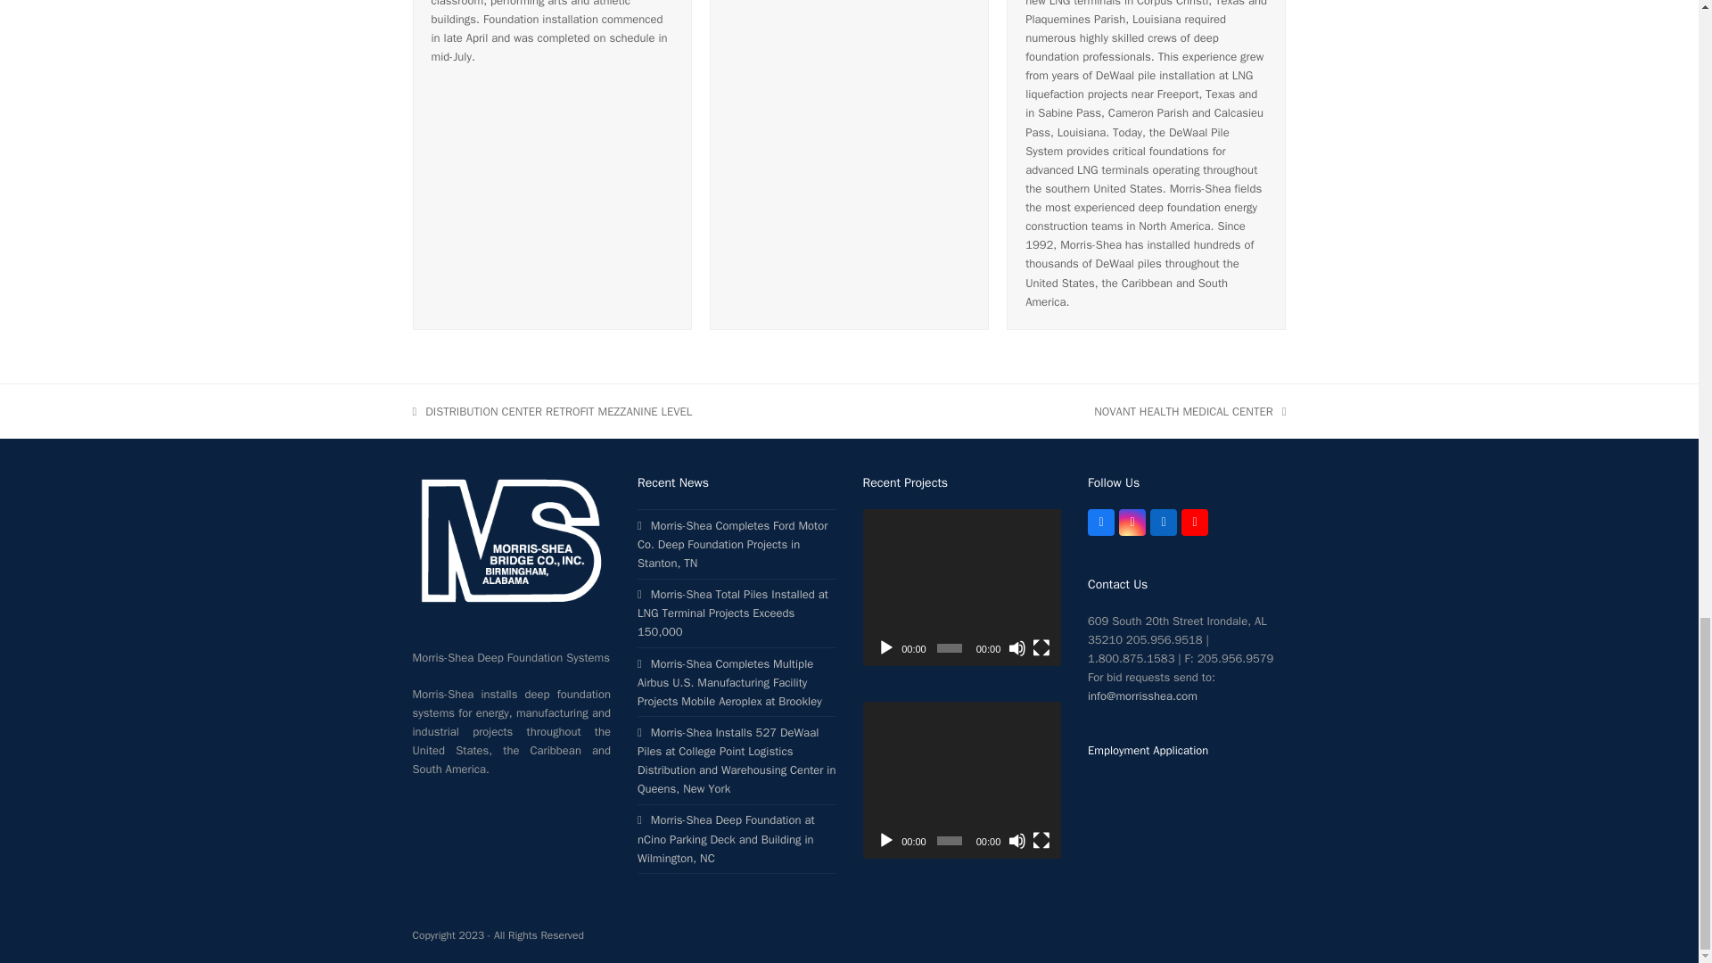 The height and width of the screenshot is (963, 1712). I want to click on Play, so click(886, 840).